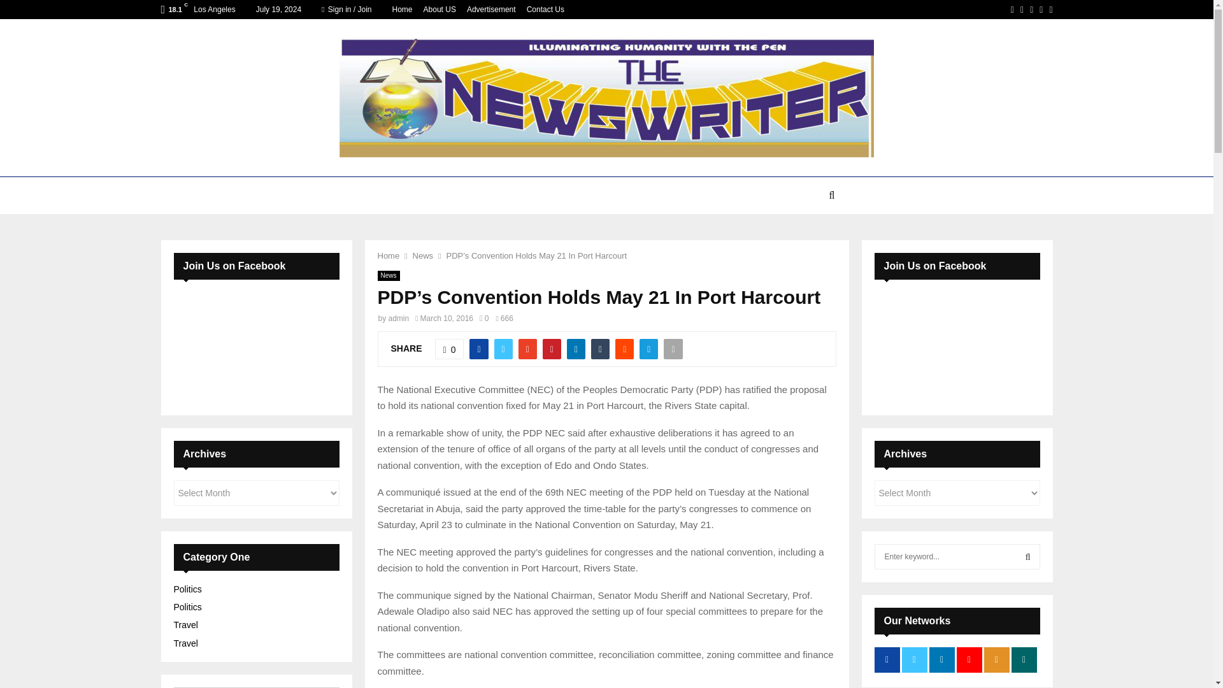 This screenshot has width=1223, height=688. What do you see at coordinates (490, 195) in the screenshot?
I see `COLUMN` at bounding box center [490, 195].